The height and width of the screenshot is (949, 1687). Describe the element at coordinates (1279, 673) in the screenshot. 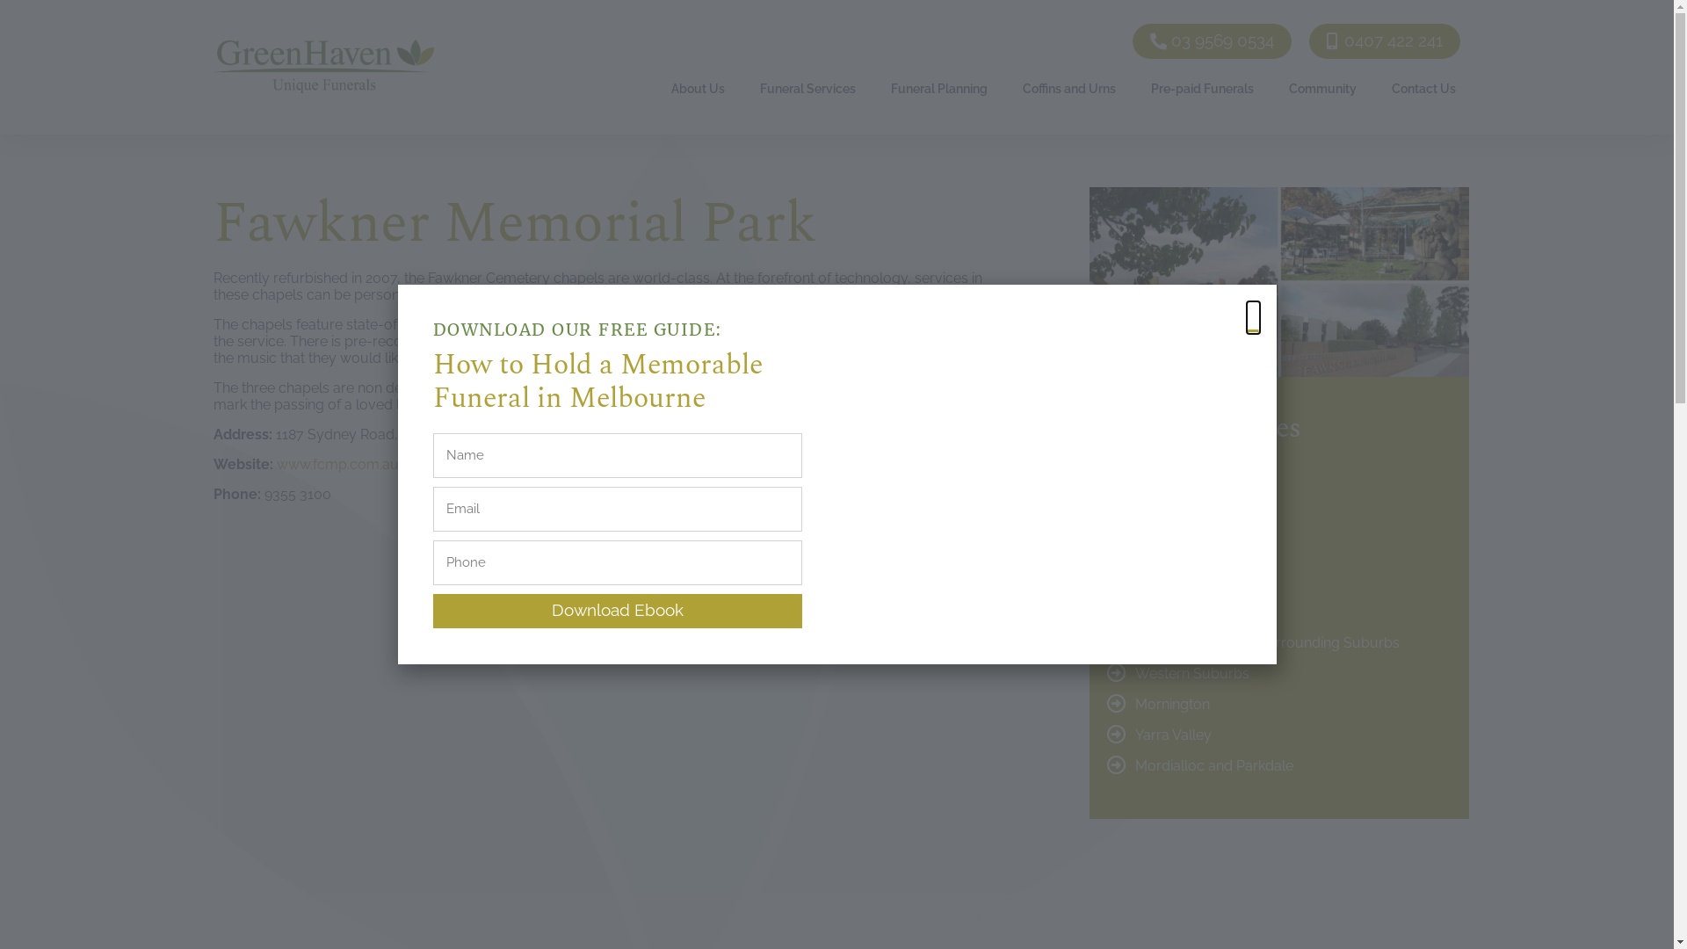

I see `Western Suburbs` at that location.